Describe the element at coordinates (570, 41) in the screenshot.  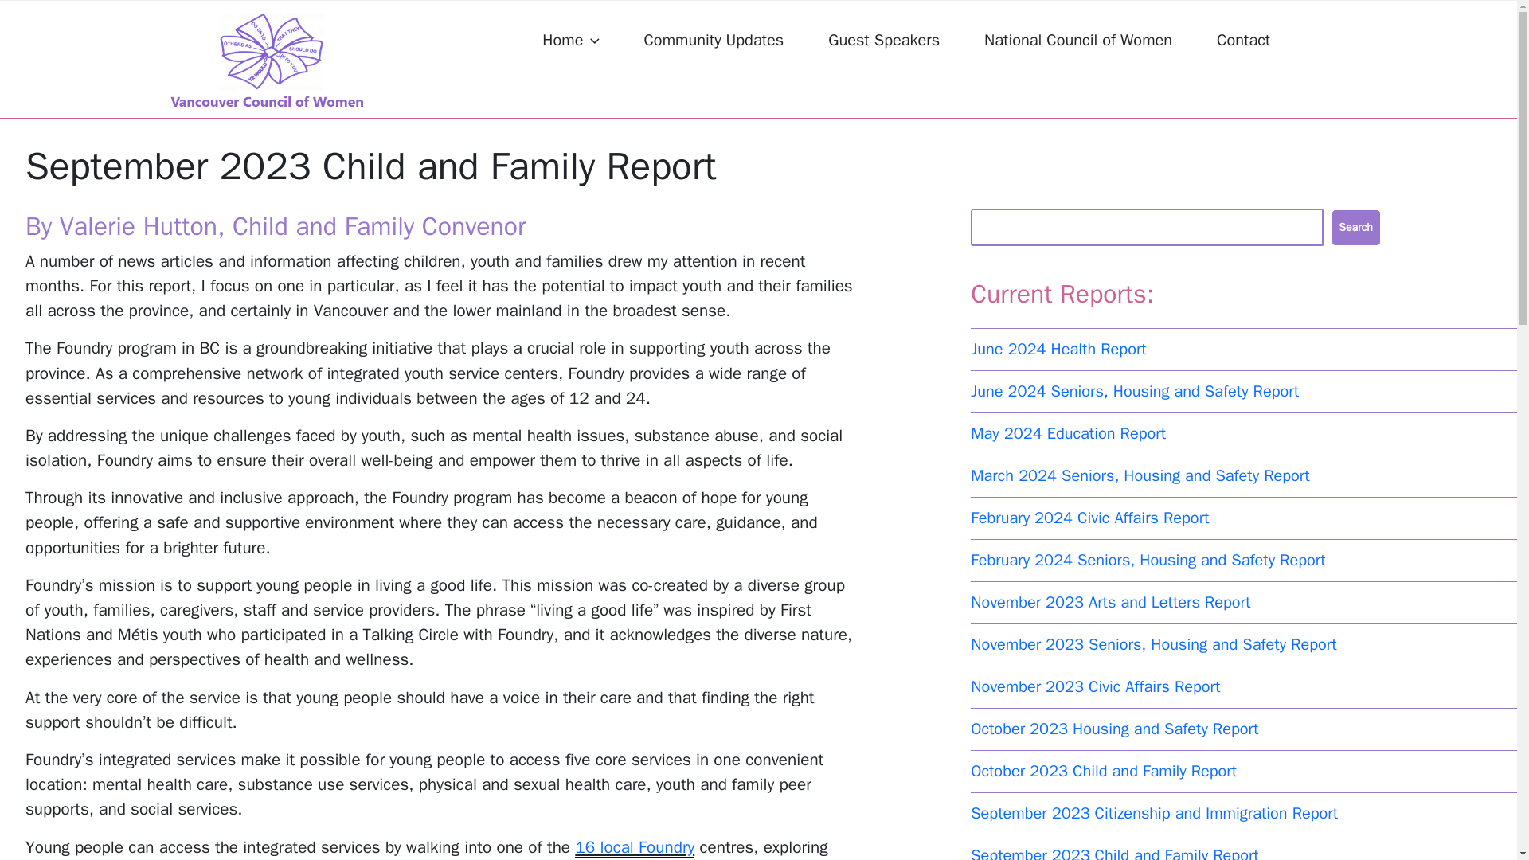
I see `Home` at that location.